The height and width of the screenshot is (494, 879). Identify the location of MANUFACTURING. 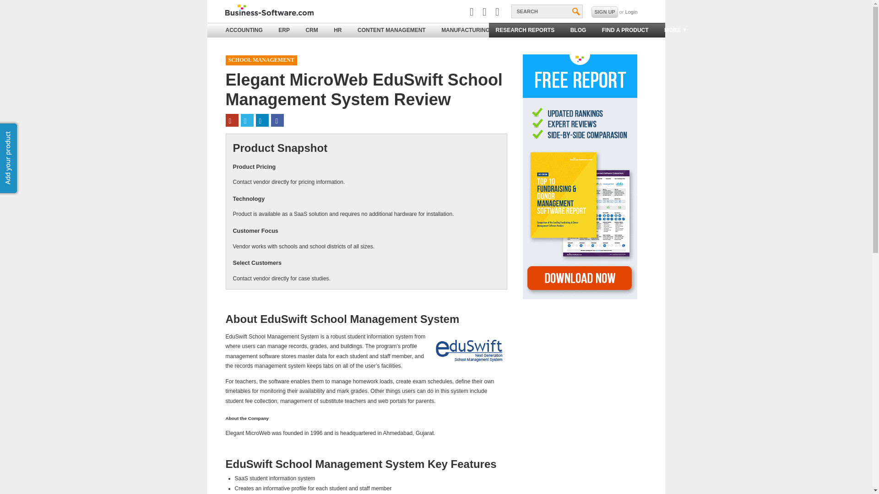
(465, 30).